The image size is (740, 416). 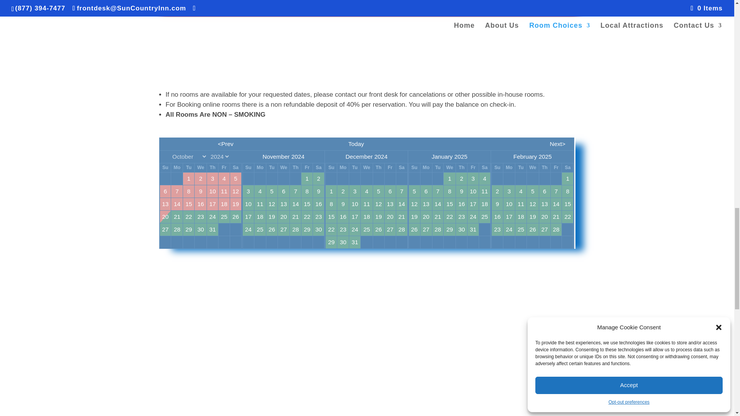 What do you see at coordinates (222, 144) in the screenshot?
I see `Show the previous month` at bounding box center [222, 144].